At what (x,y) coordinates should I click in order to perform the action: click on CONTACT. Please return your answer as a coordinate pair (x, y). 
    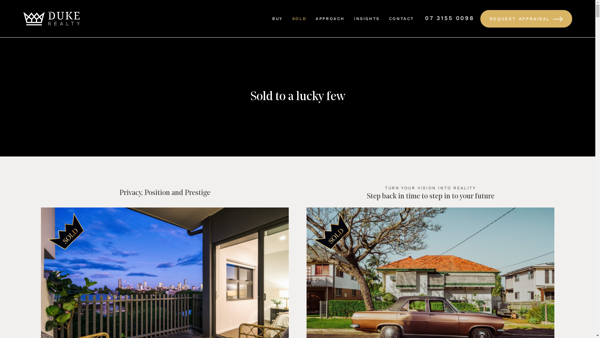
    Looking at the image, I should click on (402, 19).